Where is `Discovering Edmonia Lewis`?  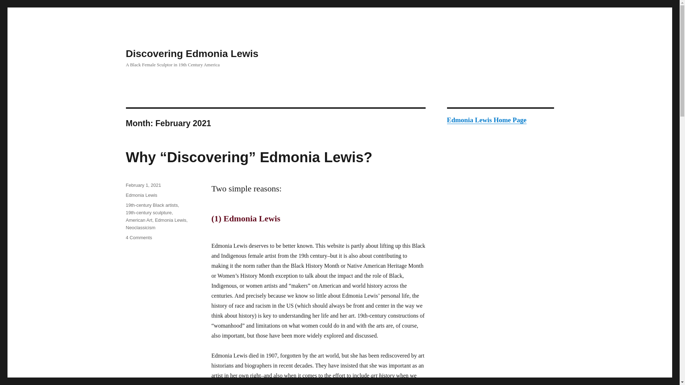 Discovering Edmonia Lewis is located at coordinates (192, 53).